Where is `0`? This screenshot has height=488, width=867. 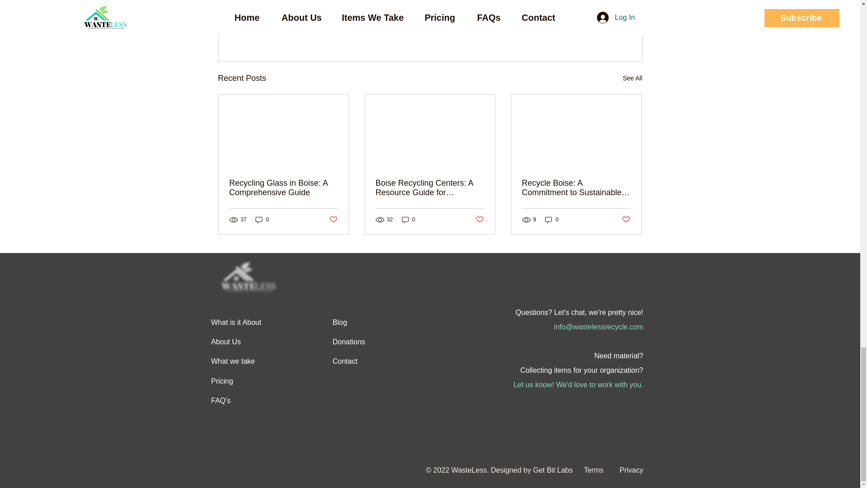 0 is located at coordinates (262, 219).